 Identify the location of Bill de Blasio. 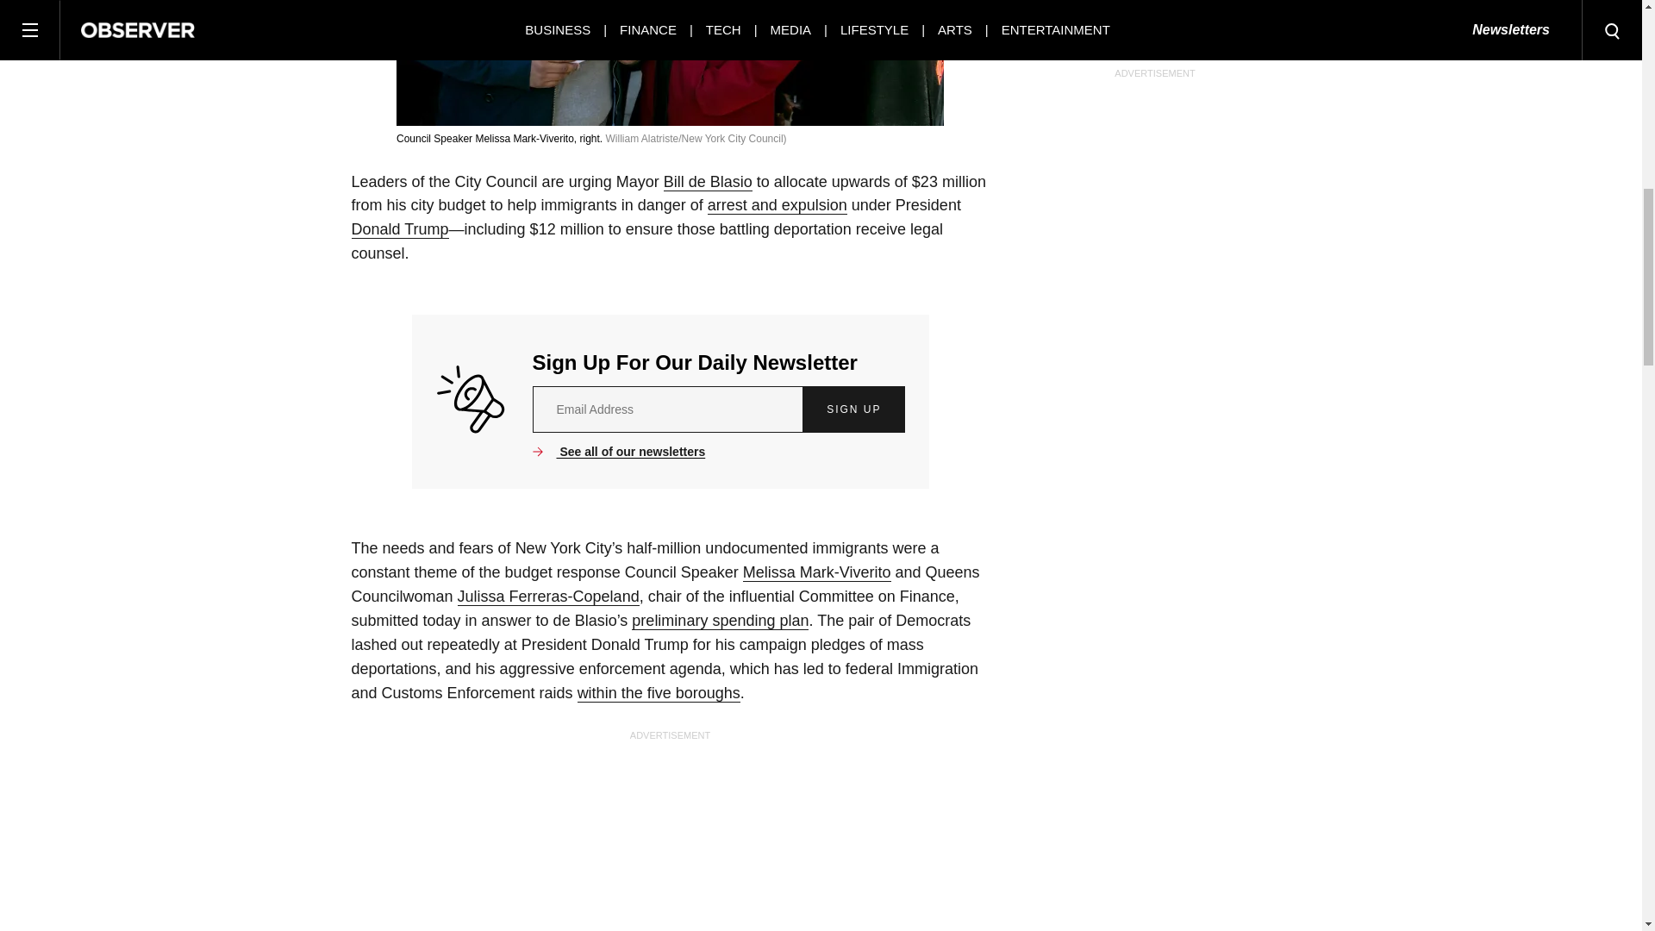
(708, 182).